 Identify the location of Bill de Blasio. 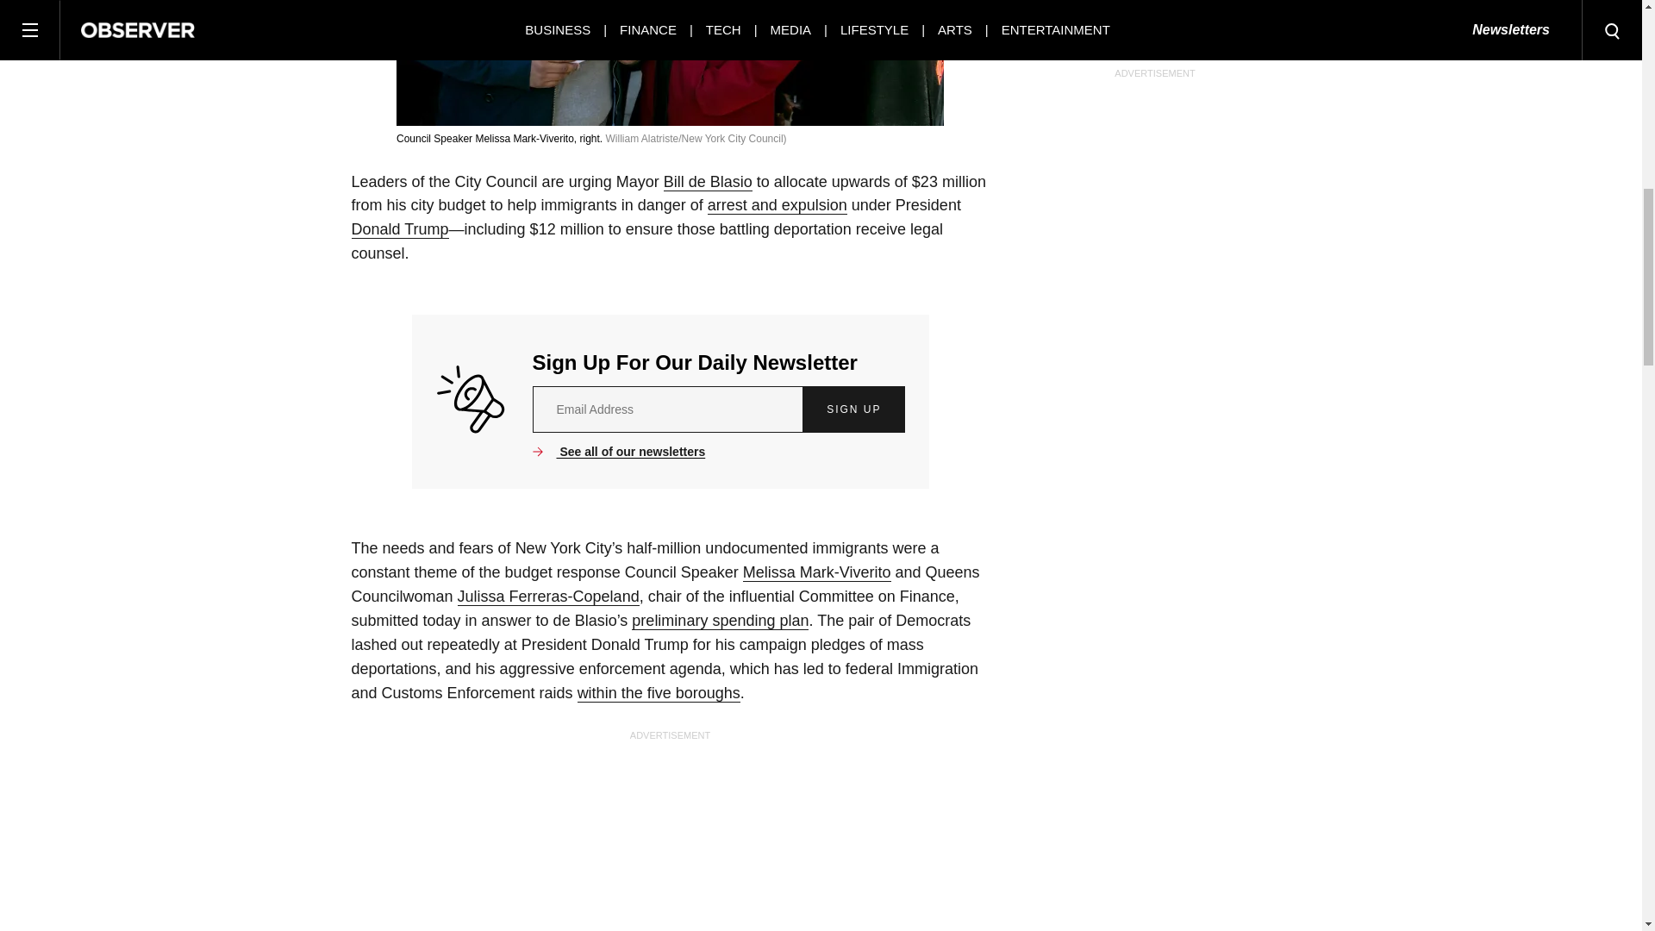
(708, 182).